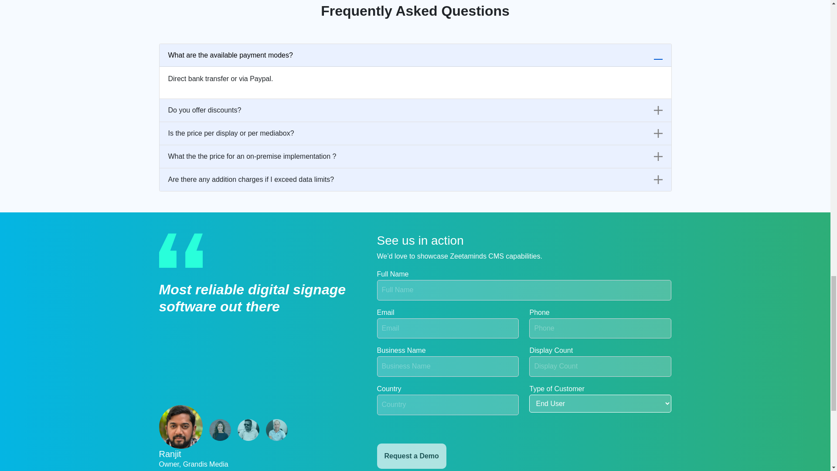 This screenshot has width=837, height=471. What do you see at coordinates (415, 156) in the screenshot?
I see `What the the price for an on-premise implementation ?` at bounding box center [415, 156].